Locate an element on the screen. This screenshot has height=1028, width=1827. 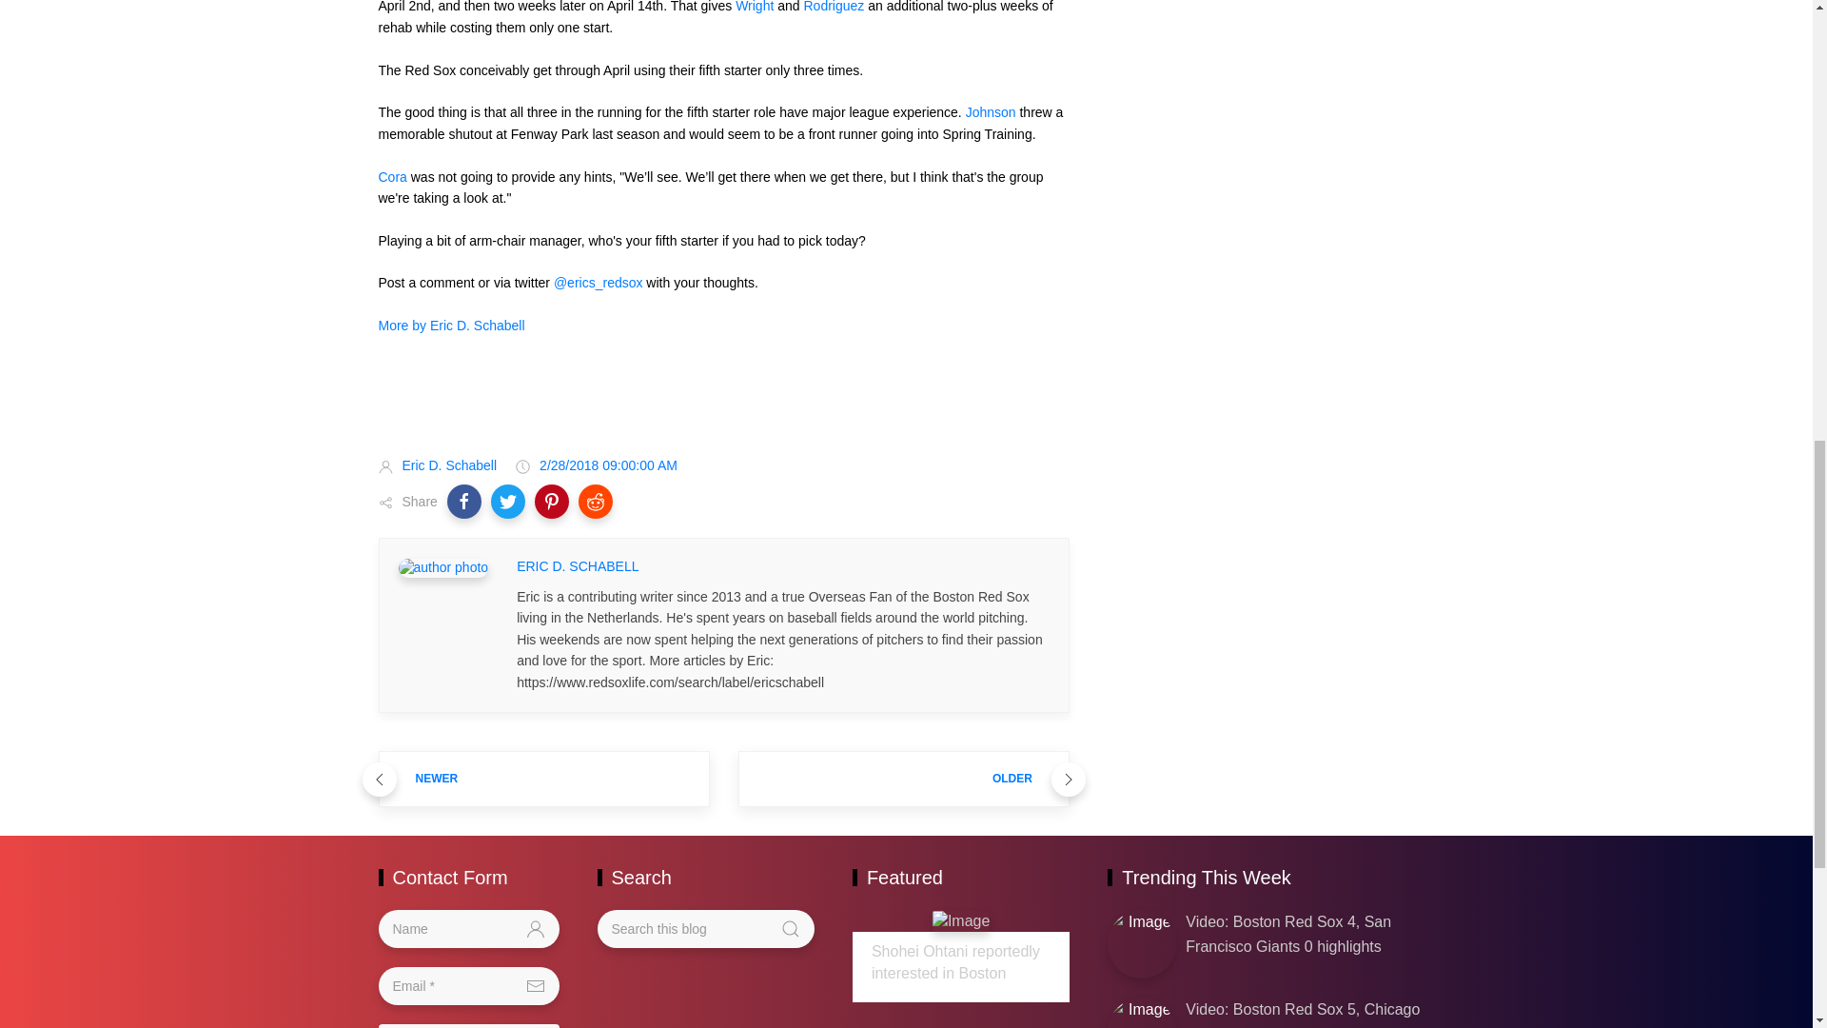
author profile is located at coordinates (577, 567).